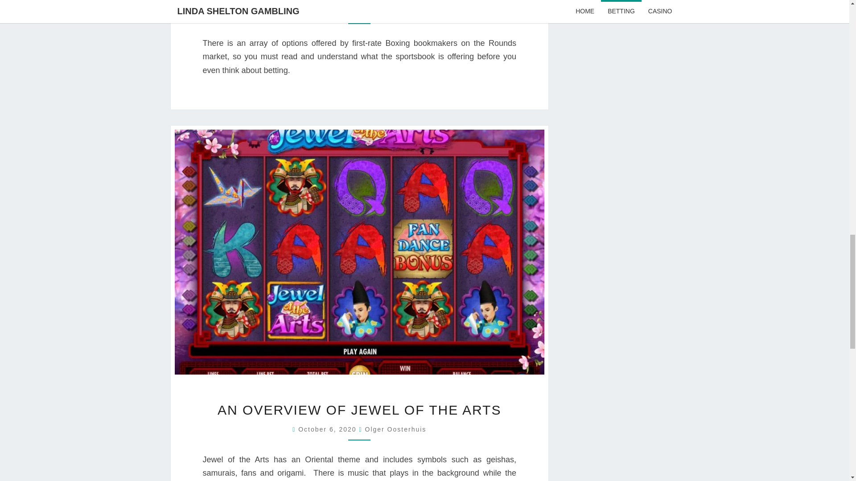 The width and height of the screenshot is (856, 481). What do you see at coordinates (395, 429) in the screenshot?
I see `Olger Oosterhuis` at bounding box center [395, 429].